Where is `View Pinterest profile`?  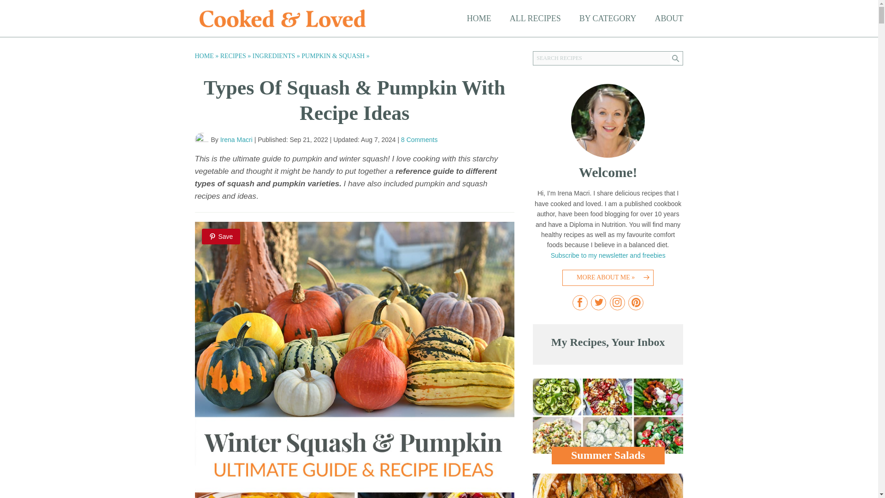 View Pinterest profile is located at coordinates (636, 302).